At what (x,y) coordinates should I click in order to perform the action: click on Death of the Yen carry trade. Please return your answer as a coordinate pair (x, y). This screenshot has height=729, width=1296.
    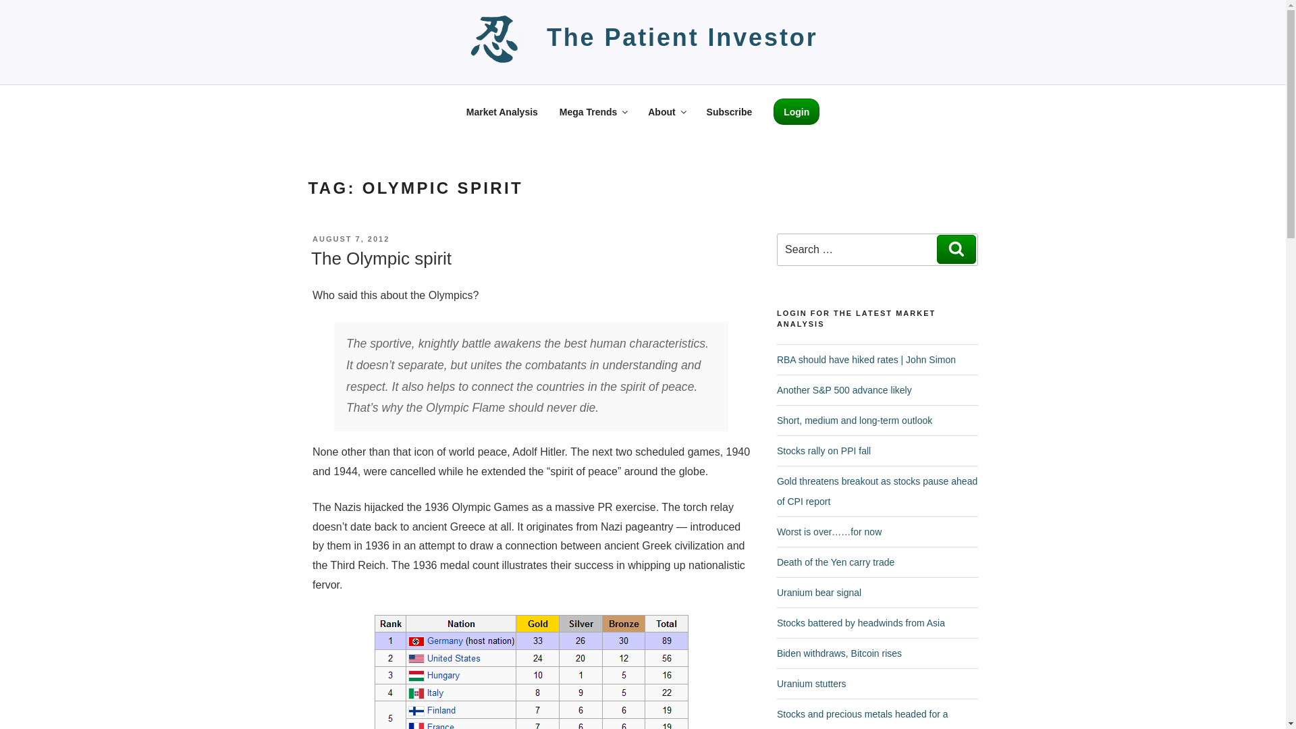
    Looking at the image, I should click on (835, 562).